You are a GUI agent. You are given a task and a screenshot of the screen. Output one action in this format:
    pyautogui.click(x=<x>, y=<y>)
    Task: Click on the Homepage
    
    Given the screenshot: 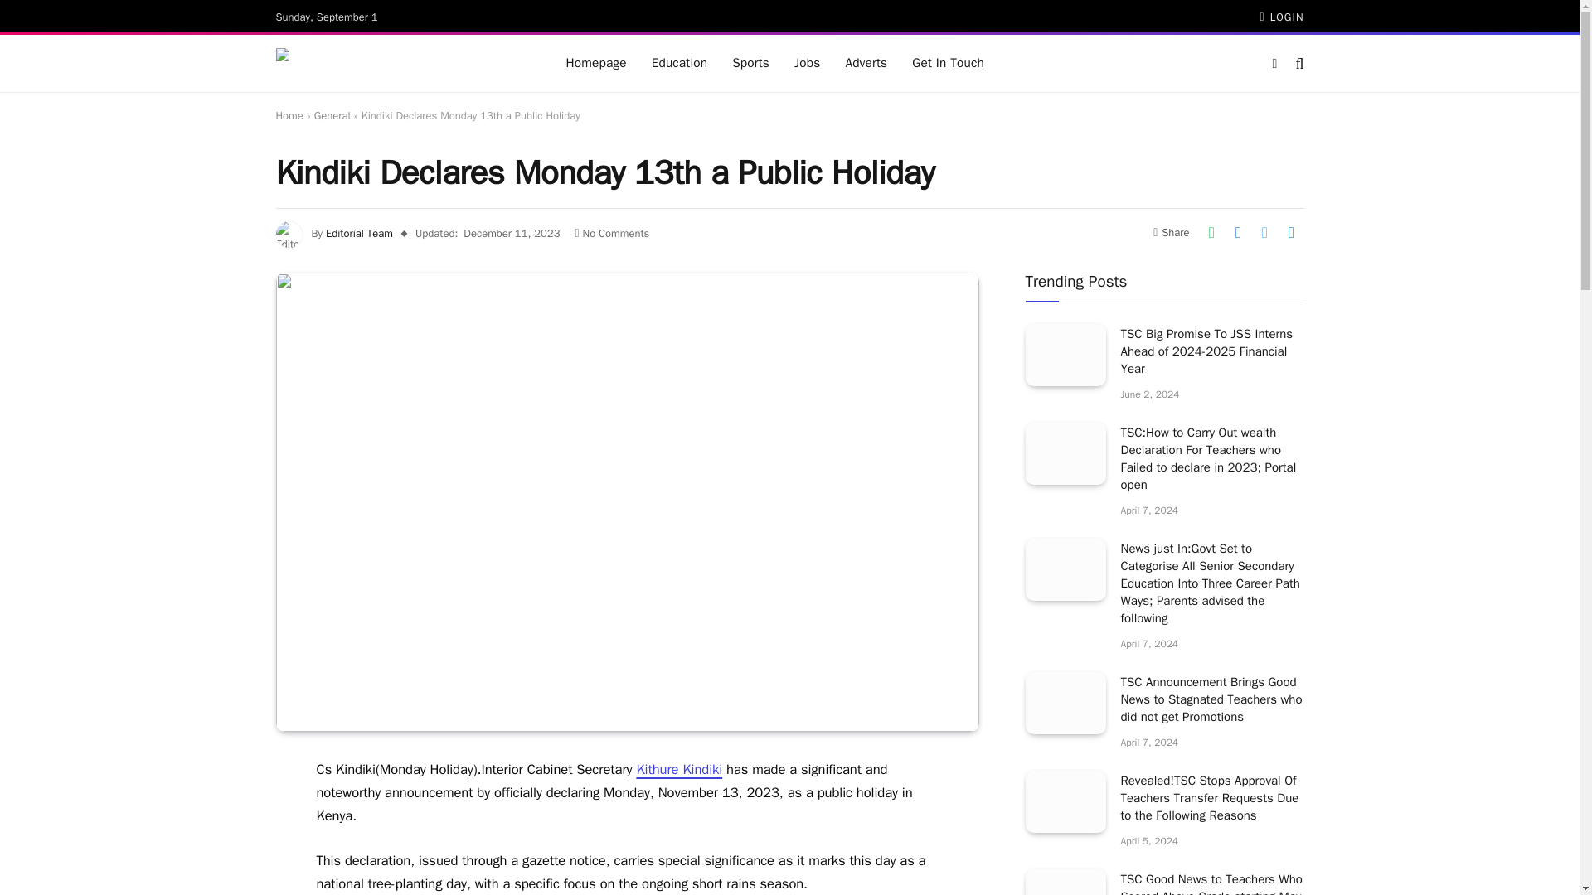 What is the action you would take?
    pyautogui.click(x=597, y=63)
    